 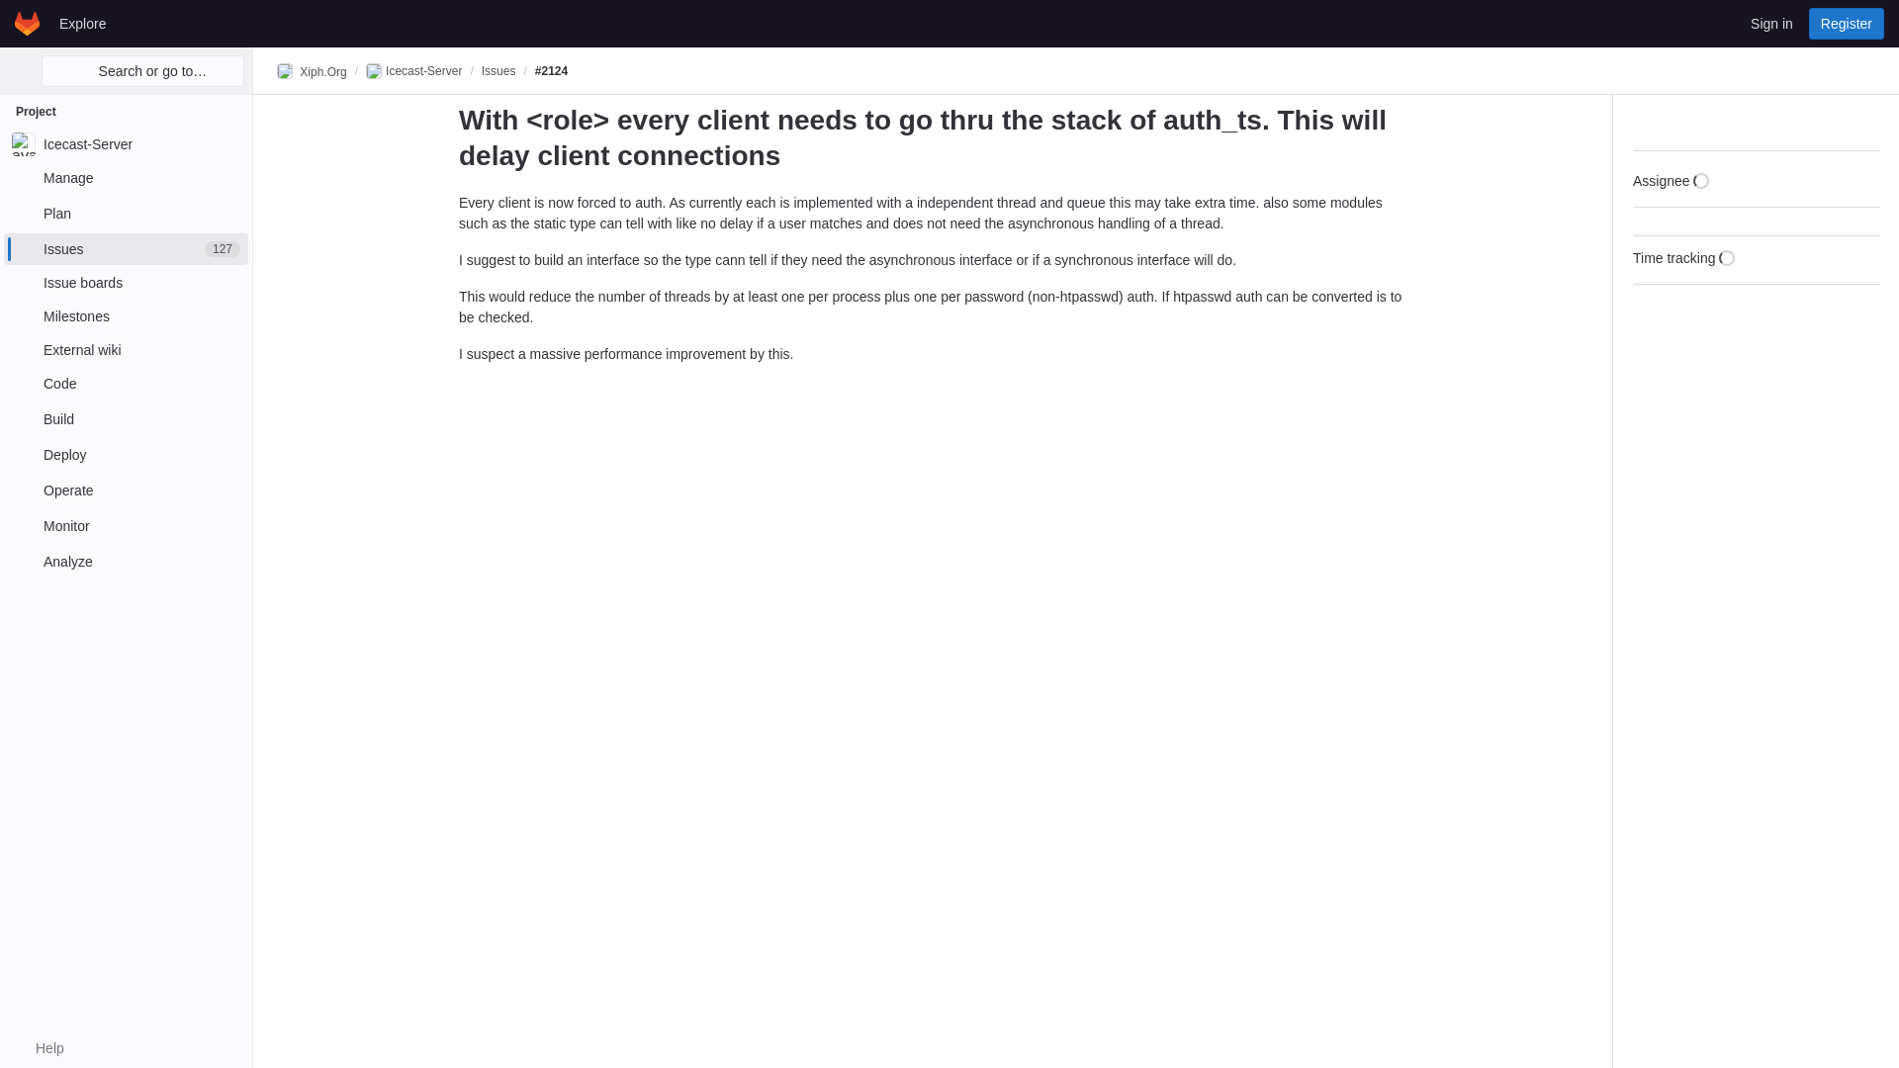 What do you see at coordinates (126, 383) in the screenshot?
I see `Code` at bounding box center [126, 383].